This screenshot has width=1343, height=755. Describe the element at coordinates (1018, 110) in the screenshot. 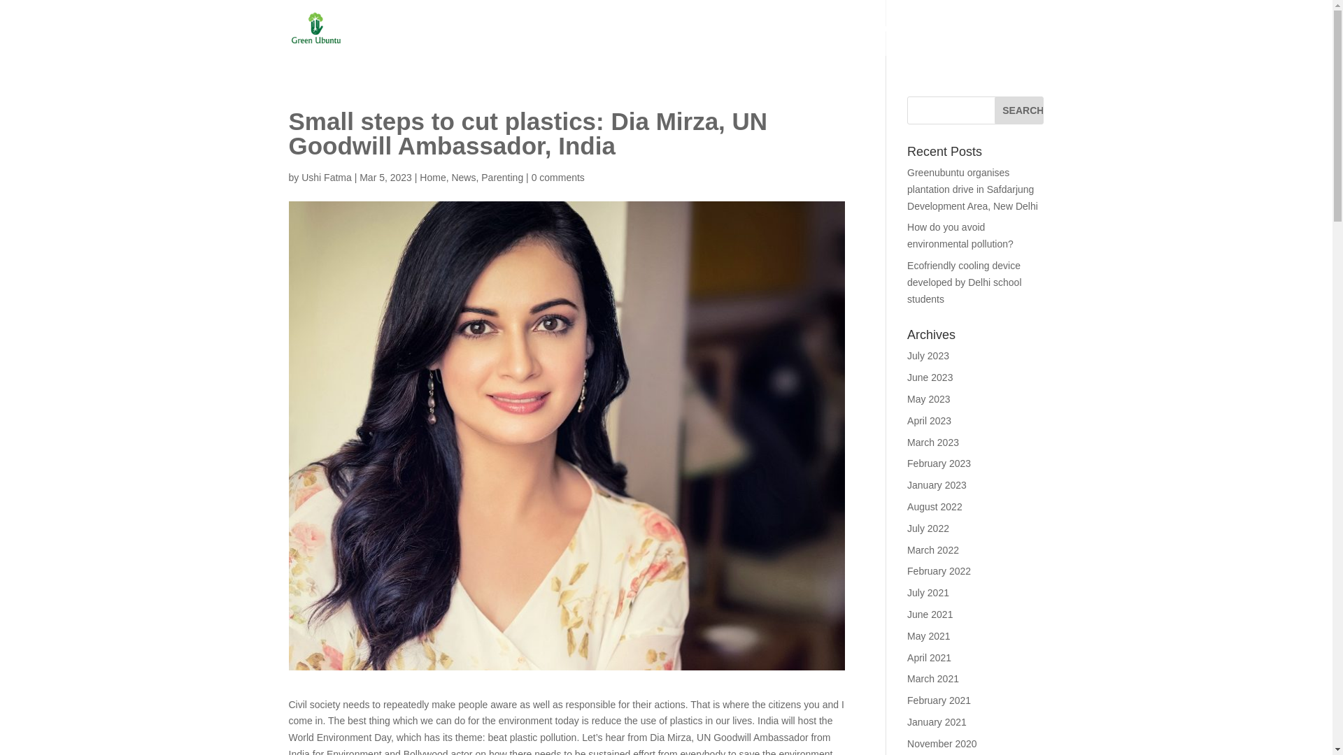

I see `Search` at that location.